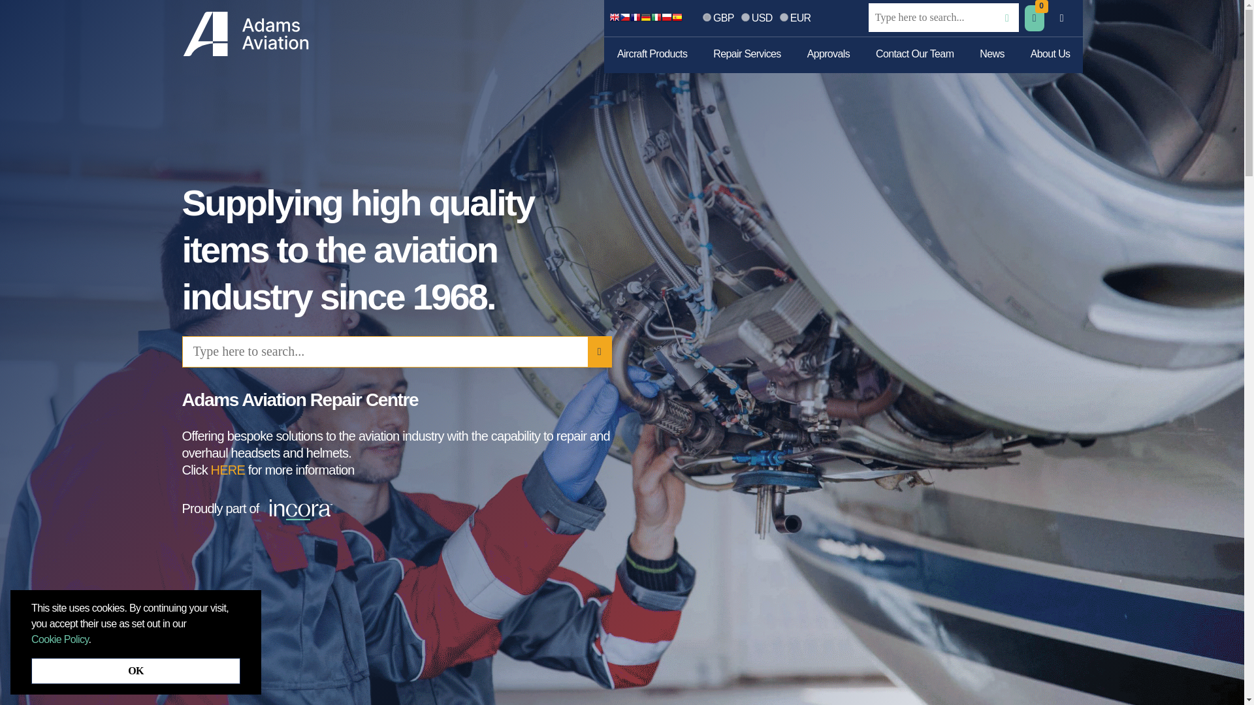 Image resolution: width=1254 pixels, height=705 pixels. What do you see at coordinates (707, 17) in the screenshot?
I see `gbp` at bounding box center [707, 17].